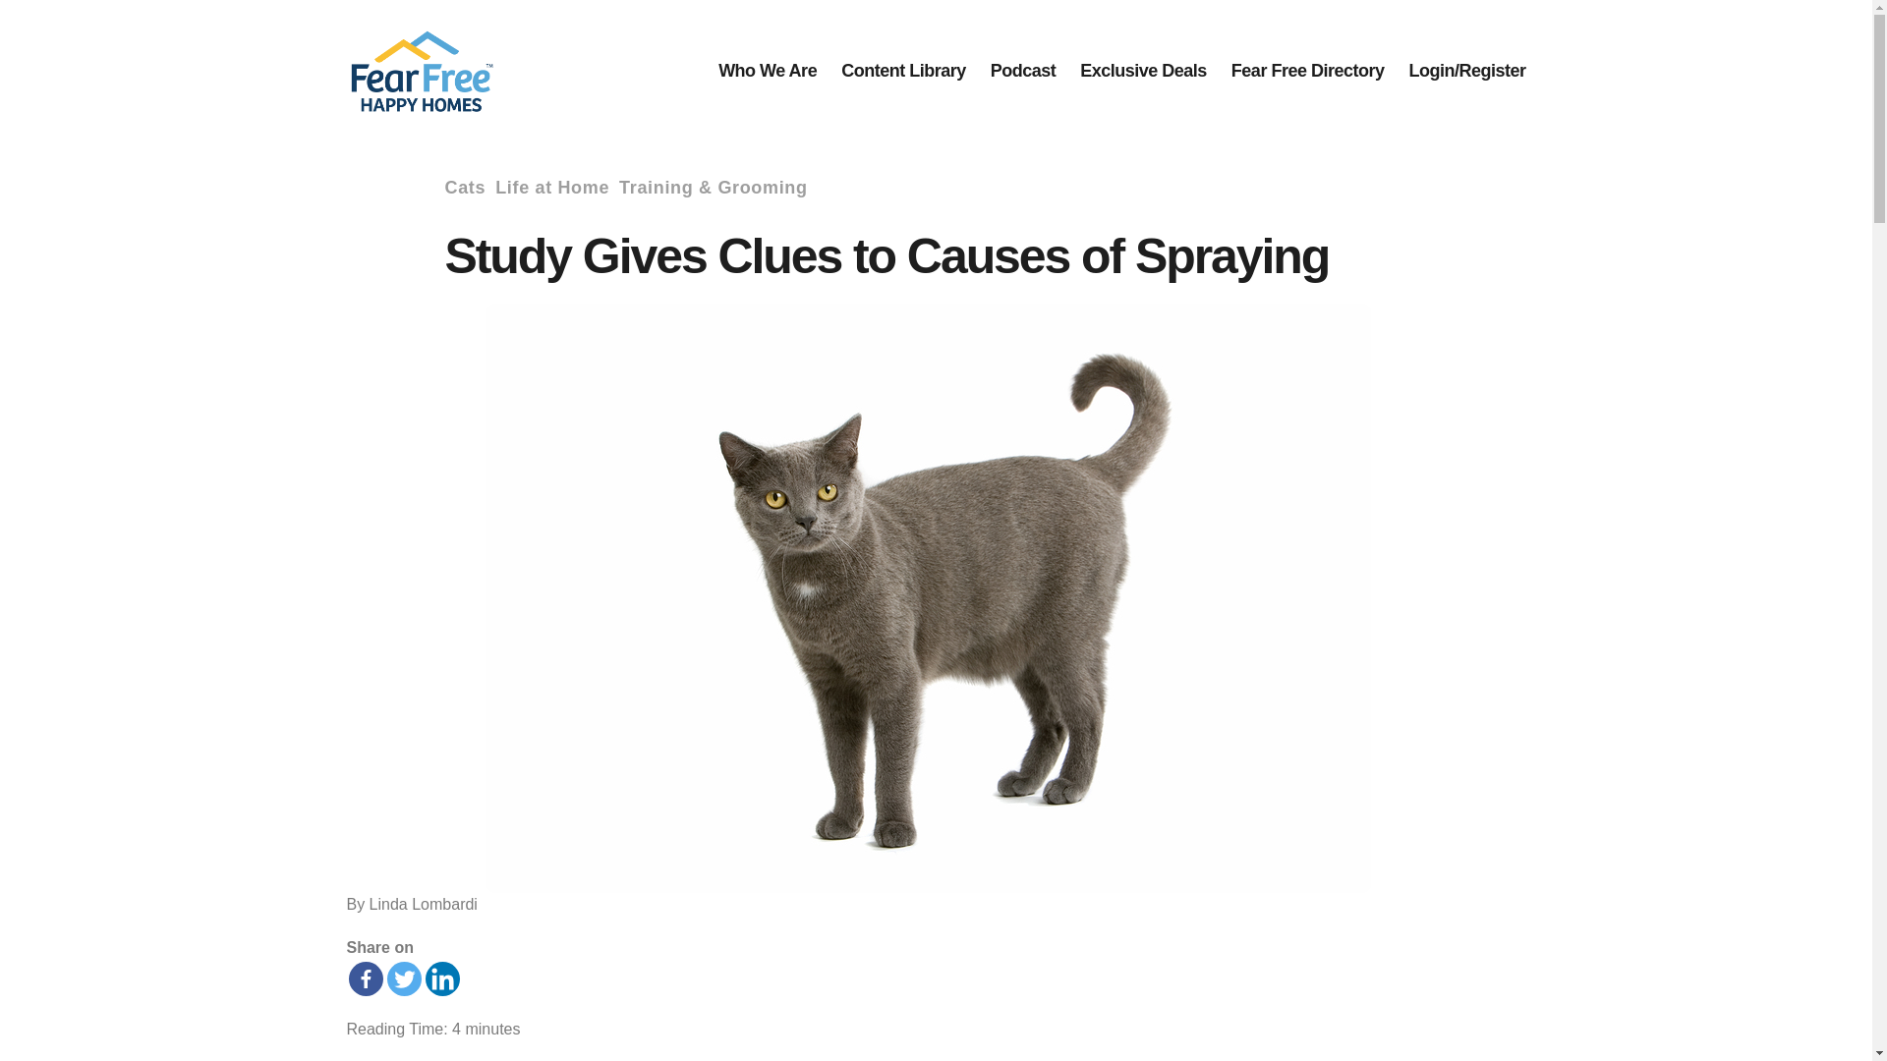  Describe the element at coordinates (552, 189) in the screenshot. I see `Life at Home` at that location.